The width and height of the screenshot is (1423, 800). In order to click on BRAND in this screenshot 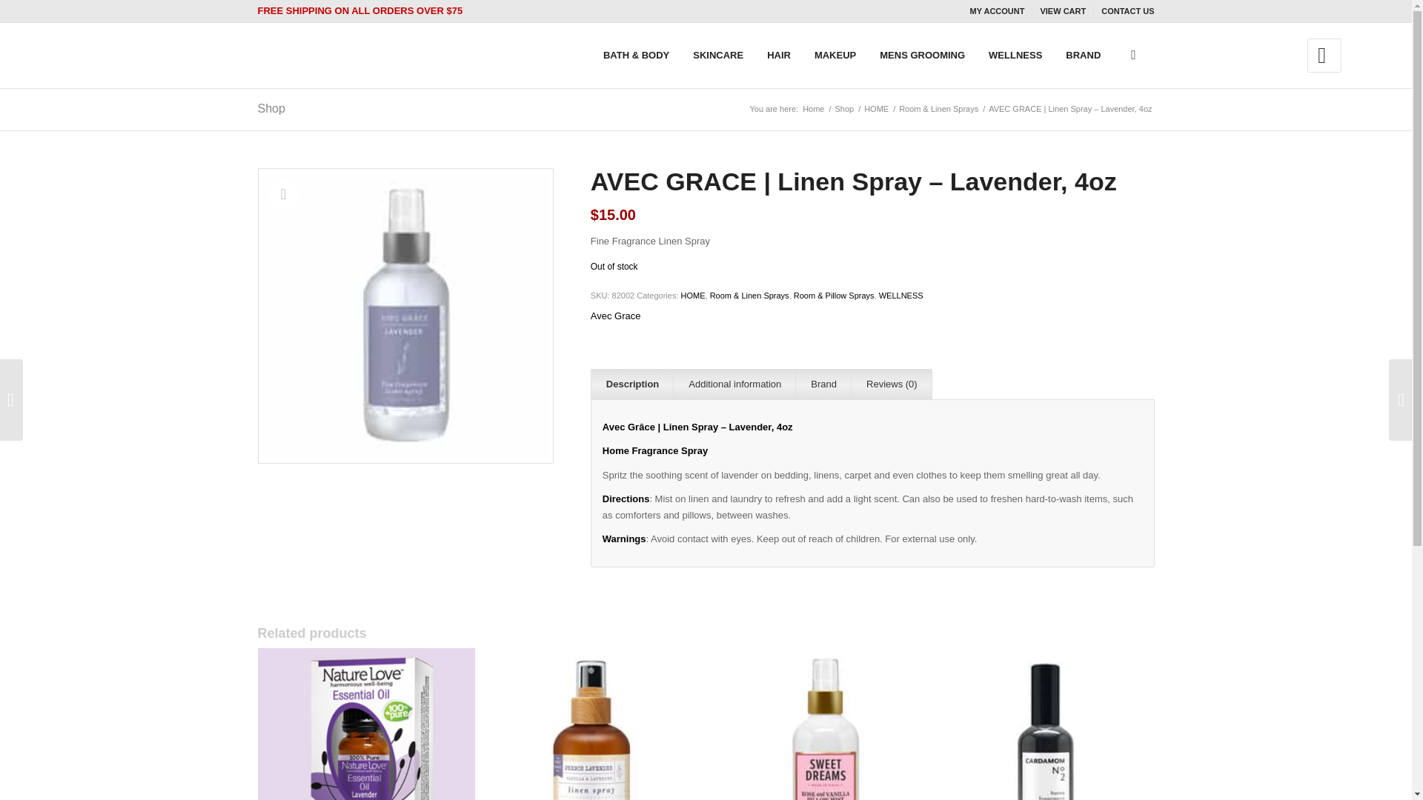, I will do `click(1084, 55)`.